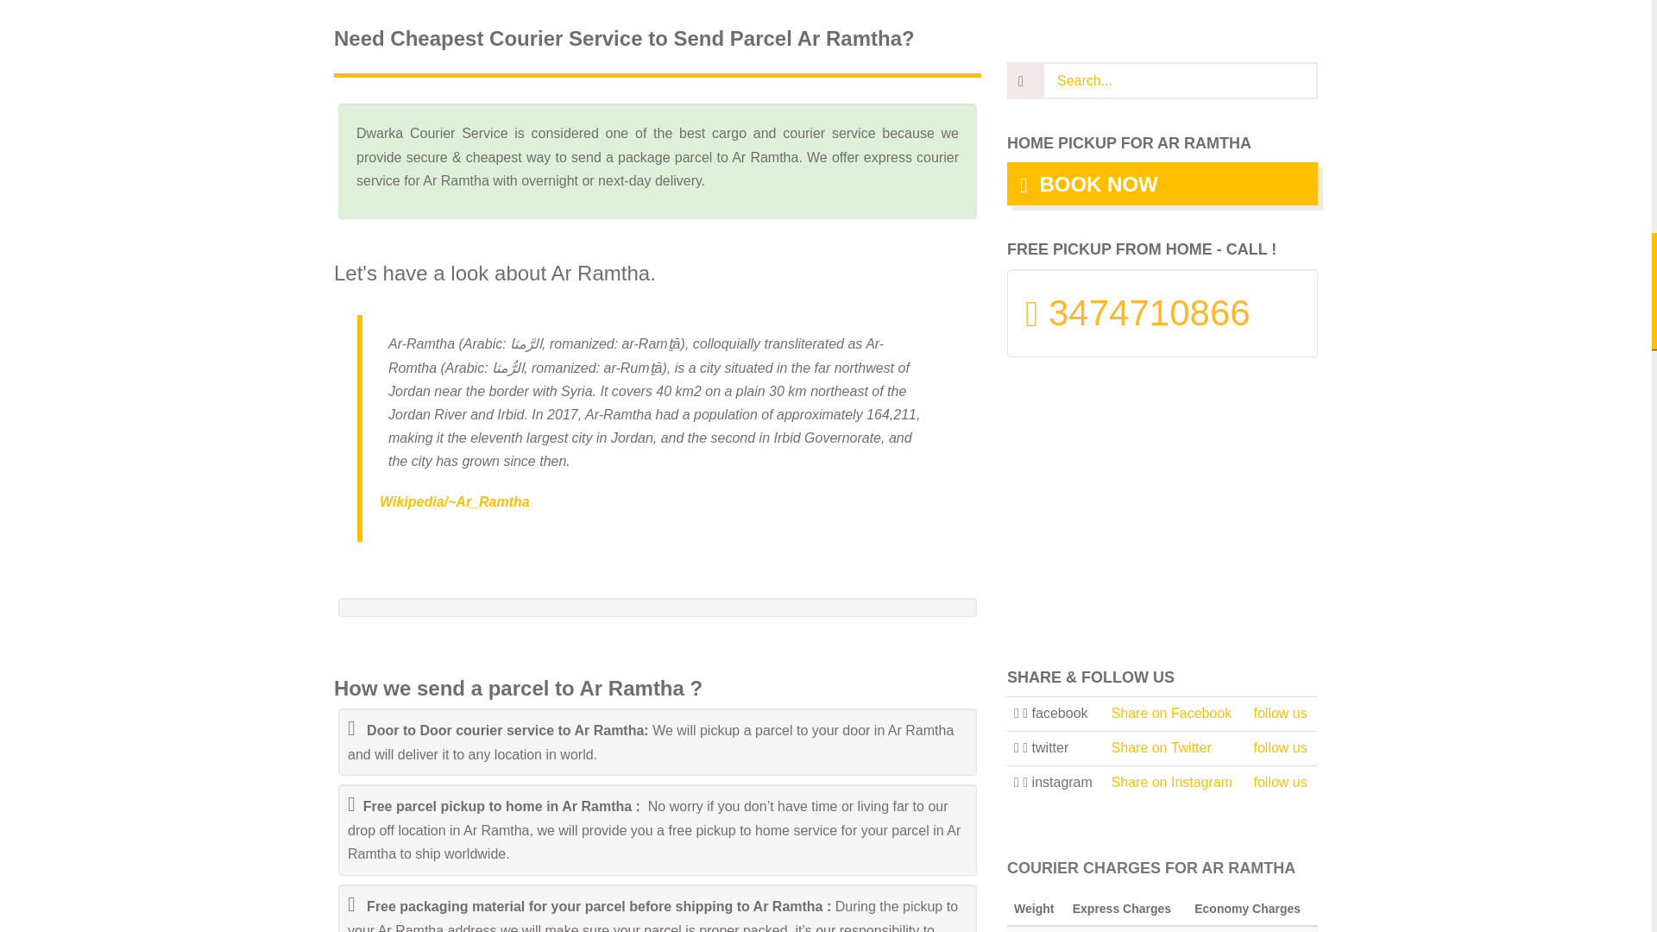 The height and width of the screenshot is (932, 1657). What do you see at coordinates (1162, 747) in the screenshot?
I see `Share on Twitter` at bounding box center [1162, 747].